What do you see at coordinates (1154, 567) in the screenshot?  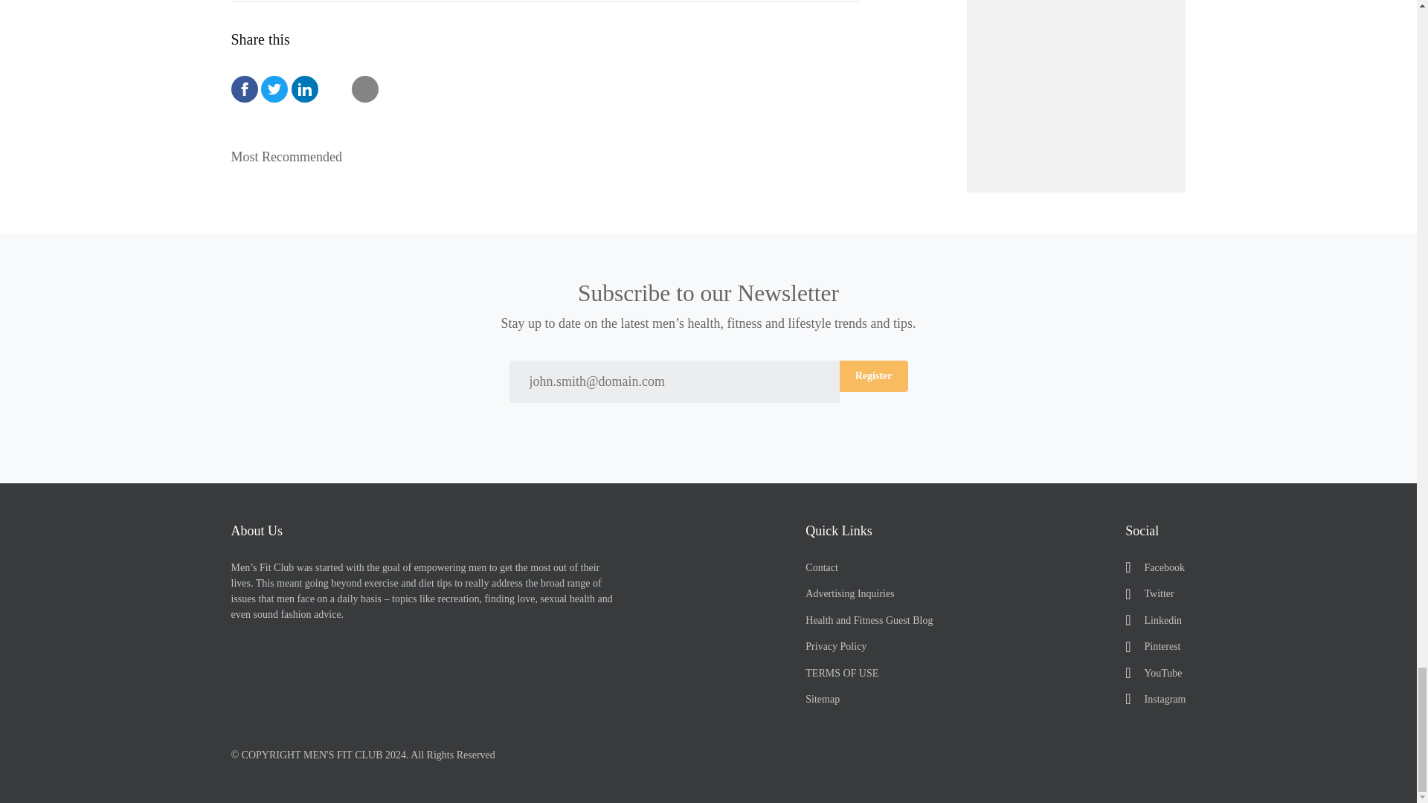 I see `Facebook` at bounding box center [1154, 567].